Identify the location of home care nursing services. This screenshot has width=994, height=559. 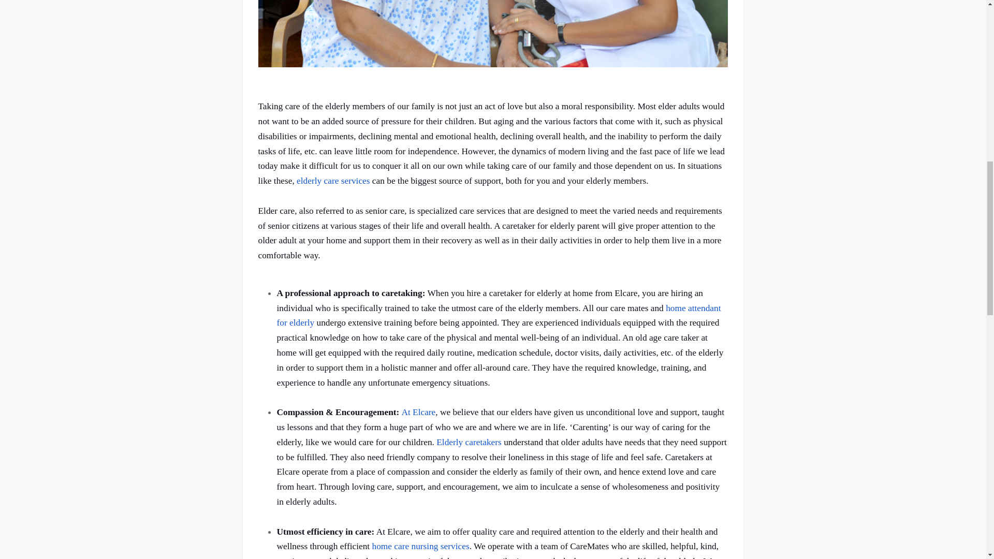
(420, 546).